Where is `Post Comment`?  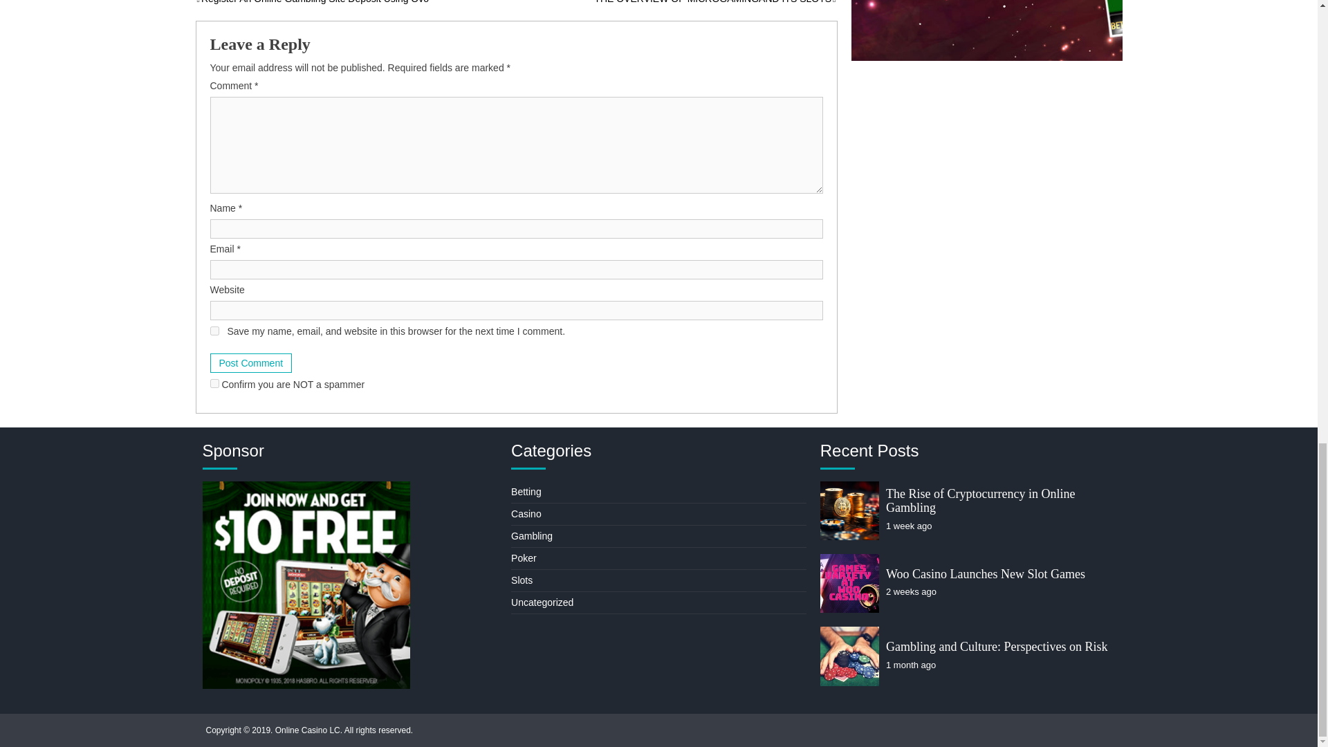
Post Comment is located at coordinates (250, 362).